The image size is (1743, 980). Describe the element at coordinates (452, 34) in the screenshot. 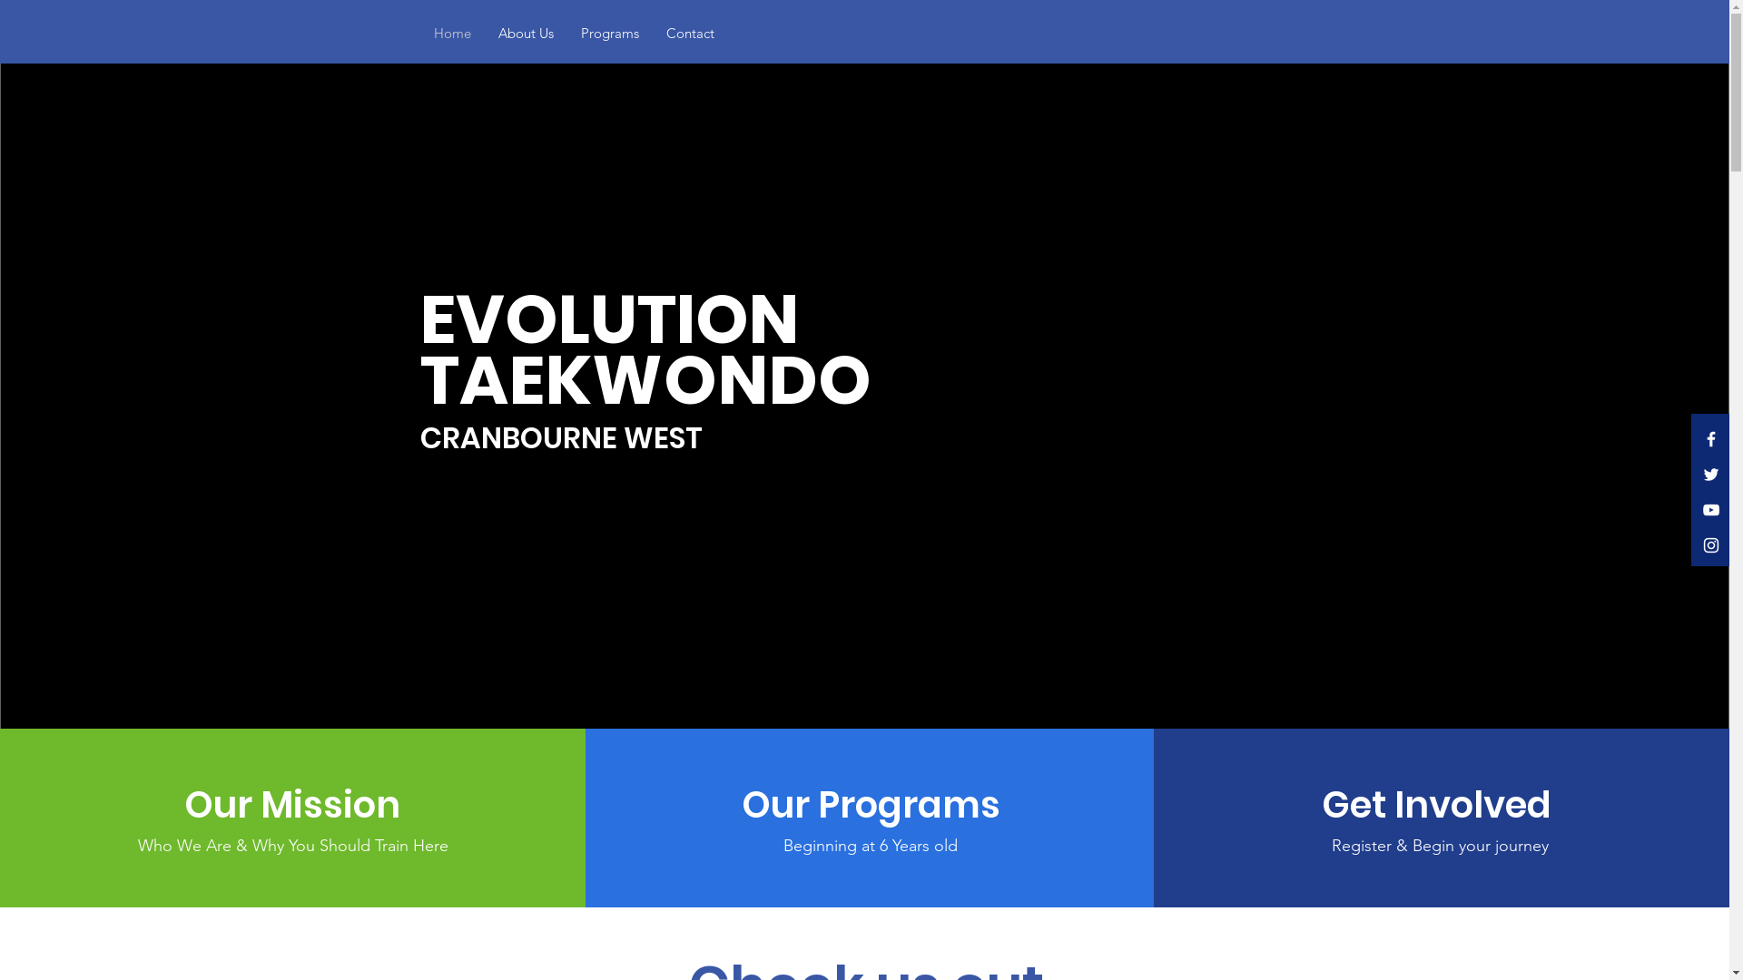

I see `Home` at that location.